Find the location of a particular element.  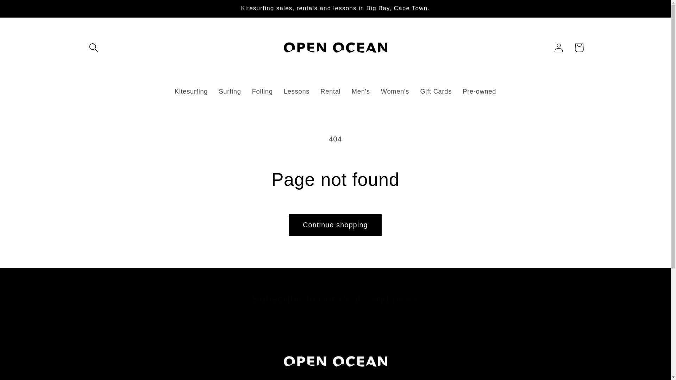

Pre-owned is located at coordinates (480, 92).